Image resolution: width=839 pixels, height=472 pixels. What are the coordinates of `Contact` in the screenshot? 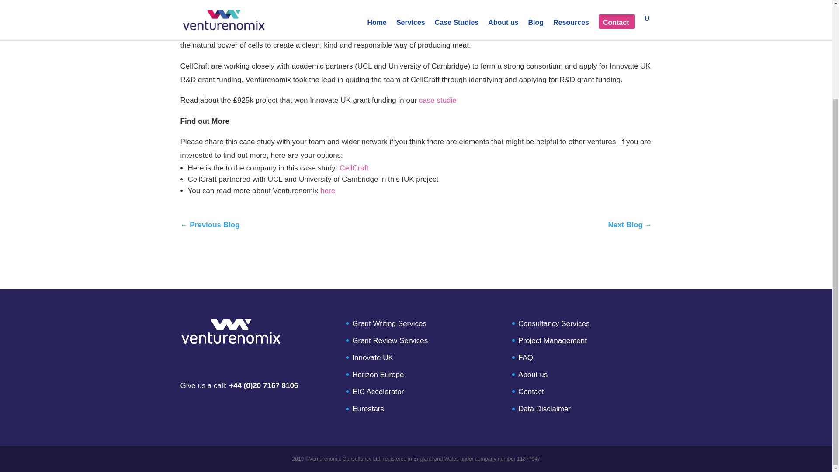 It's located at (531, 392).